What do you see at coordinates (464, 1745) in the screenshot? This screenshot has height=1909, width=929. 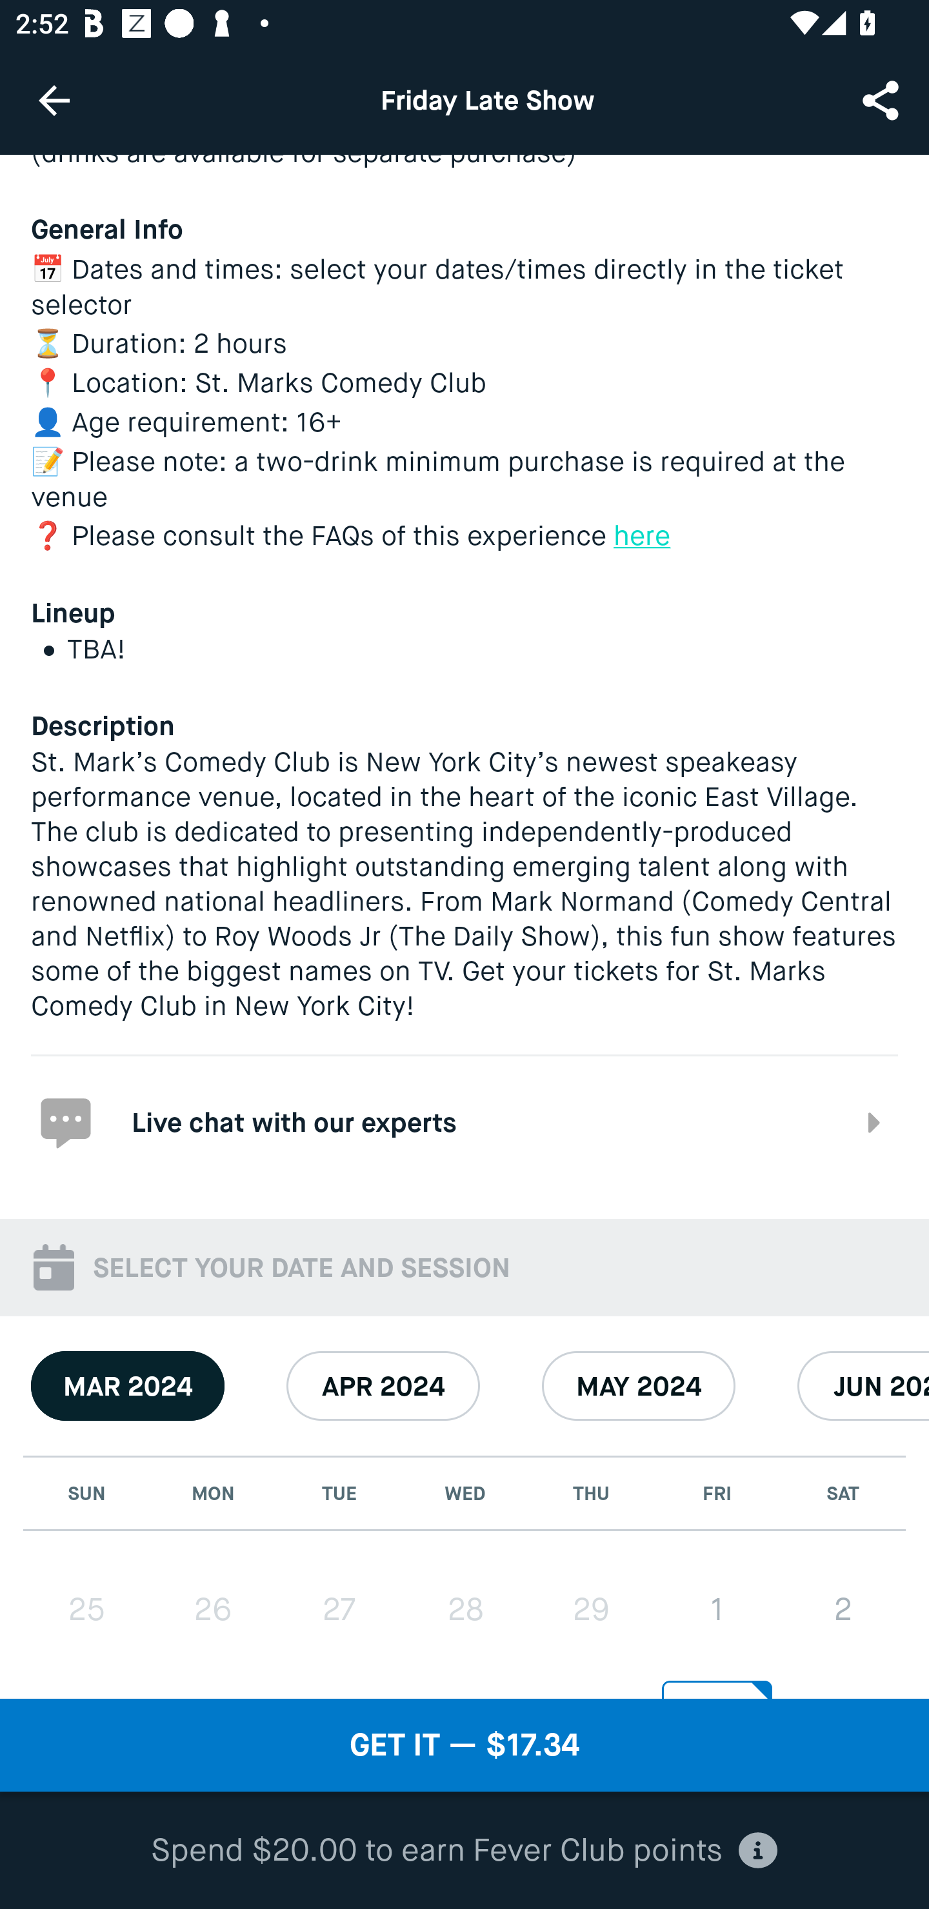 I see `GET IT — $17.34` at bounding box center [464, 1745].